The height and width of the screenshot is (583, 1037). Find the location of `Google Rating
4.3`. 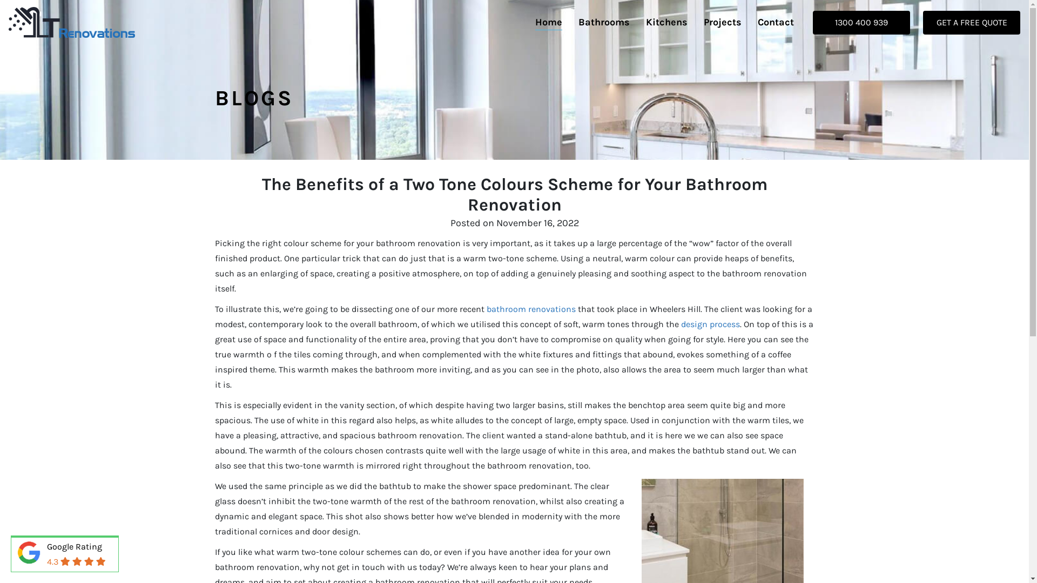

Google Rating
4.3 is located at coordinates (65, 555).